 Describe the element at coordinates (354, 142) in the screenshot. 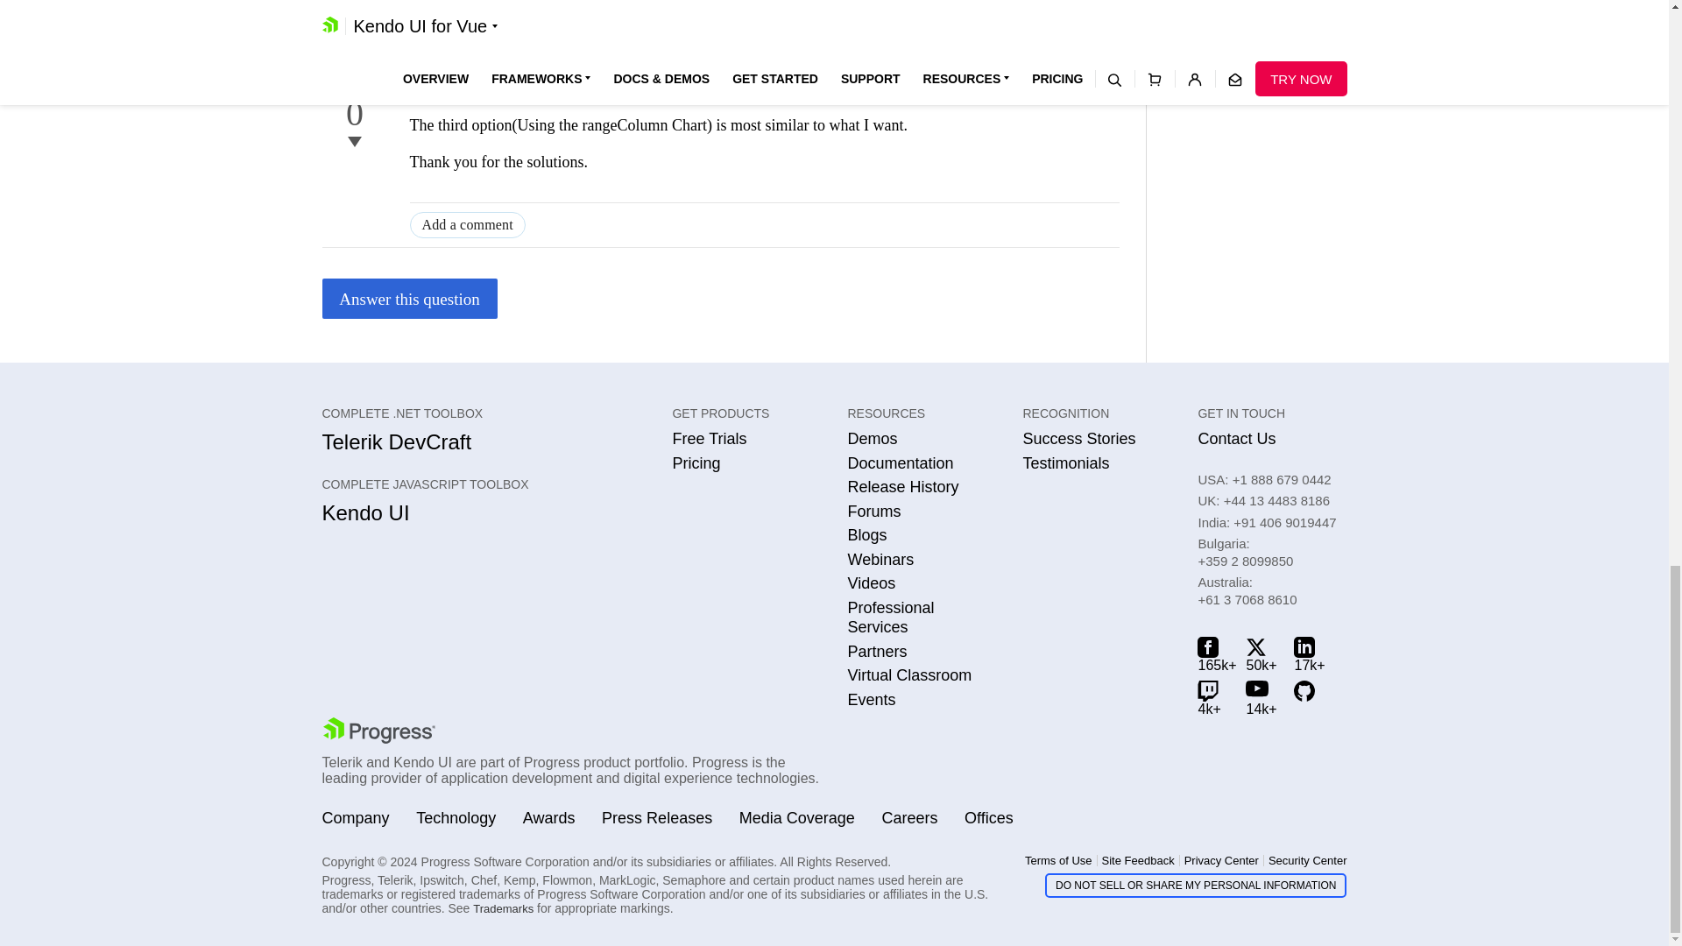

I see `This answer is not helpful.` at that location.